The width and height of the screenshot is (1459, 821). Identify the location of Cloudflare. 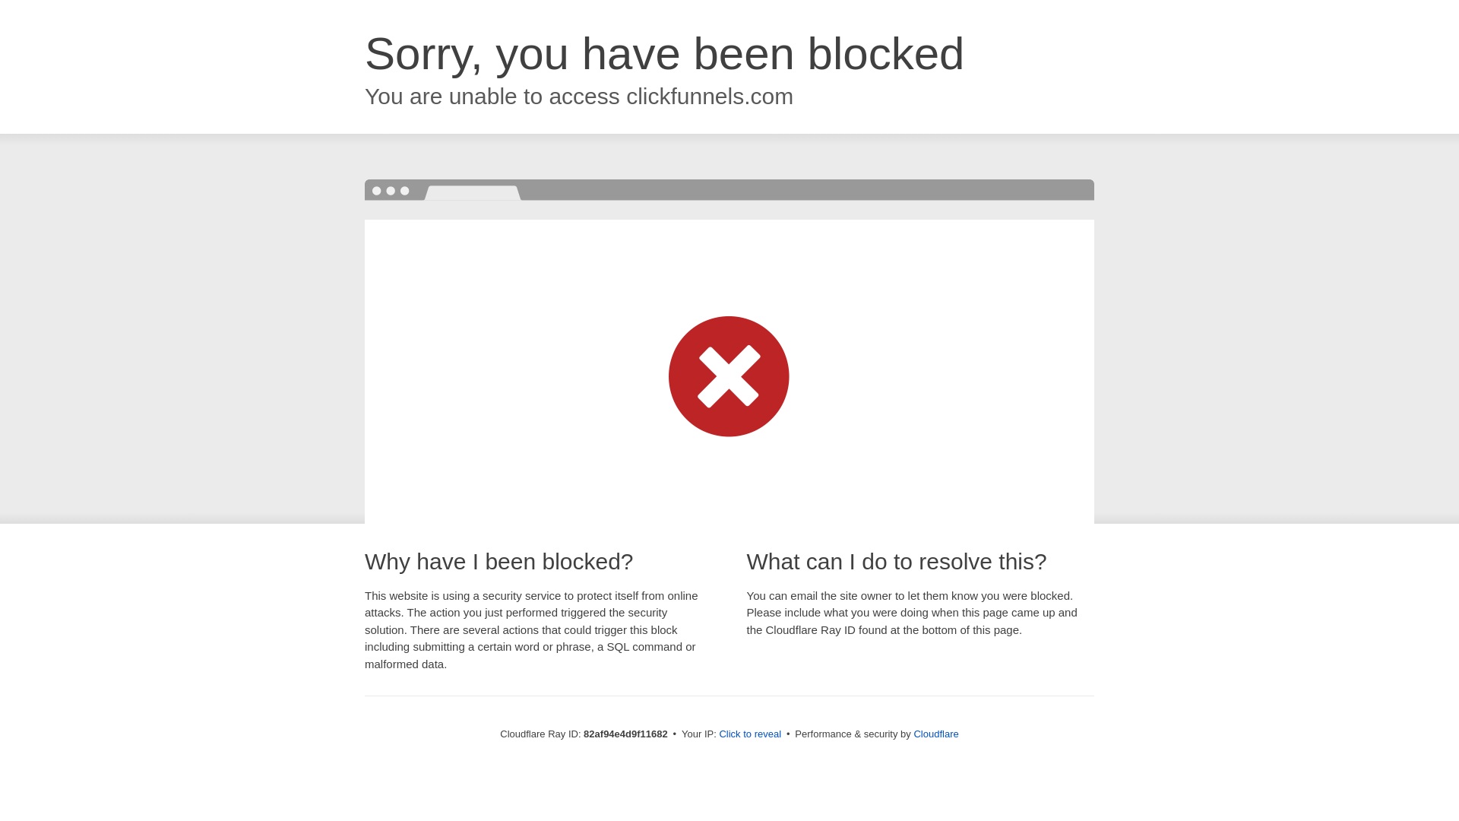
(936, 734).